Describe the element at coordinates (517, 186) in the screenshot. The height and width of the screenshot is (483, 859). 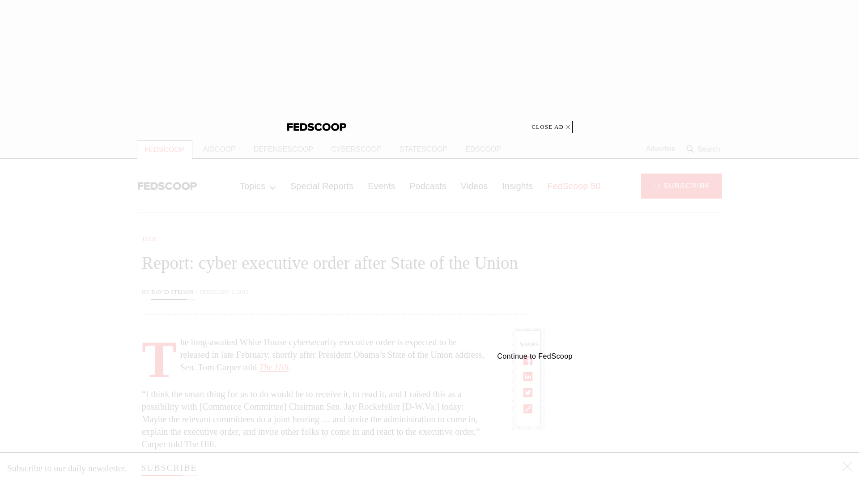
I see `Insights` at that location.